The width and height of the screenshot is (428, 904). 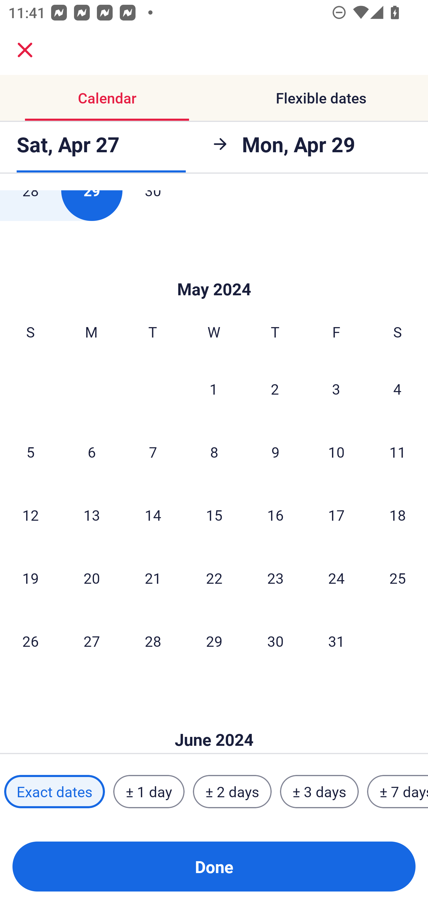 What do you see at coordinates (30, 641) in the screenshot?
I see `26 Sunday, May 26, 2024` at bounding box center [30, 641].